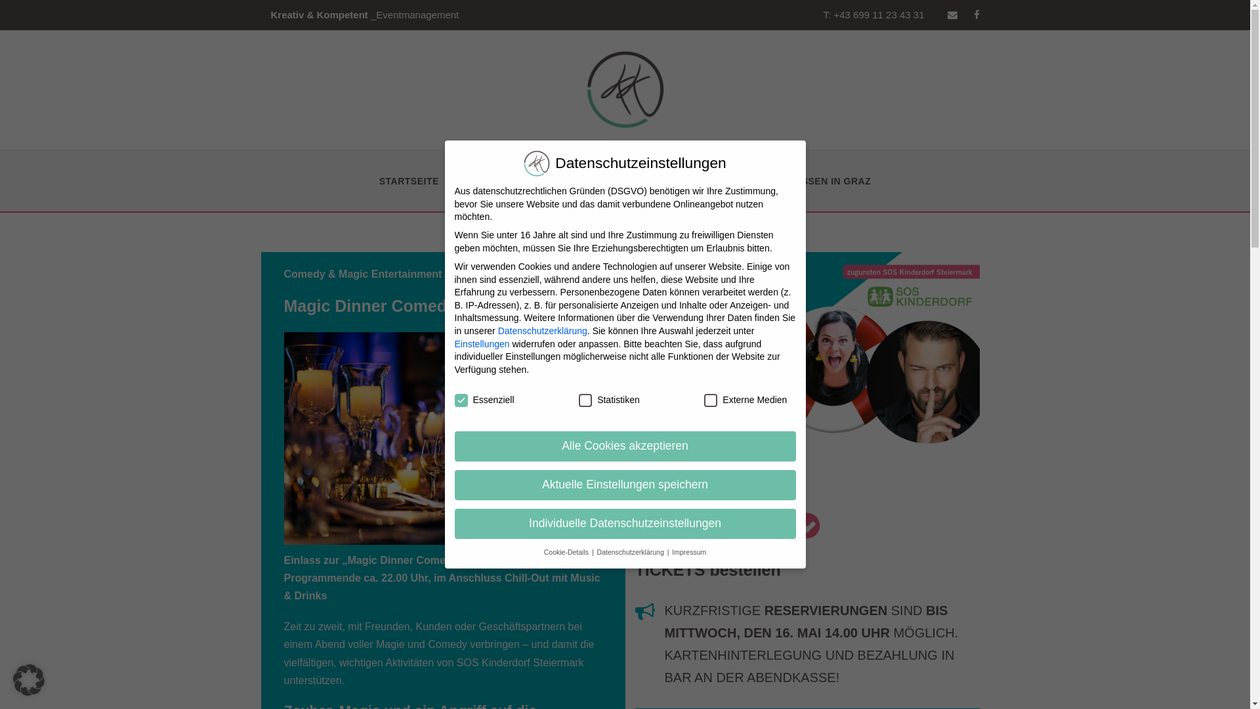  I want to click on KONTAKT, so click(681, 192).